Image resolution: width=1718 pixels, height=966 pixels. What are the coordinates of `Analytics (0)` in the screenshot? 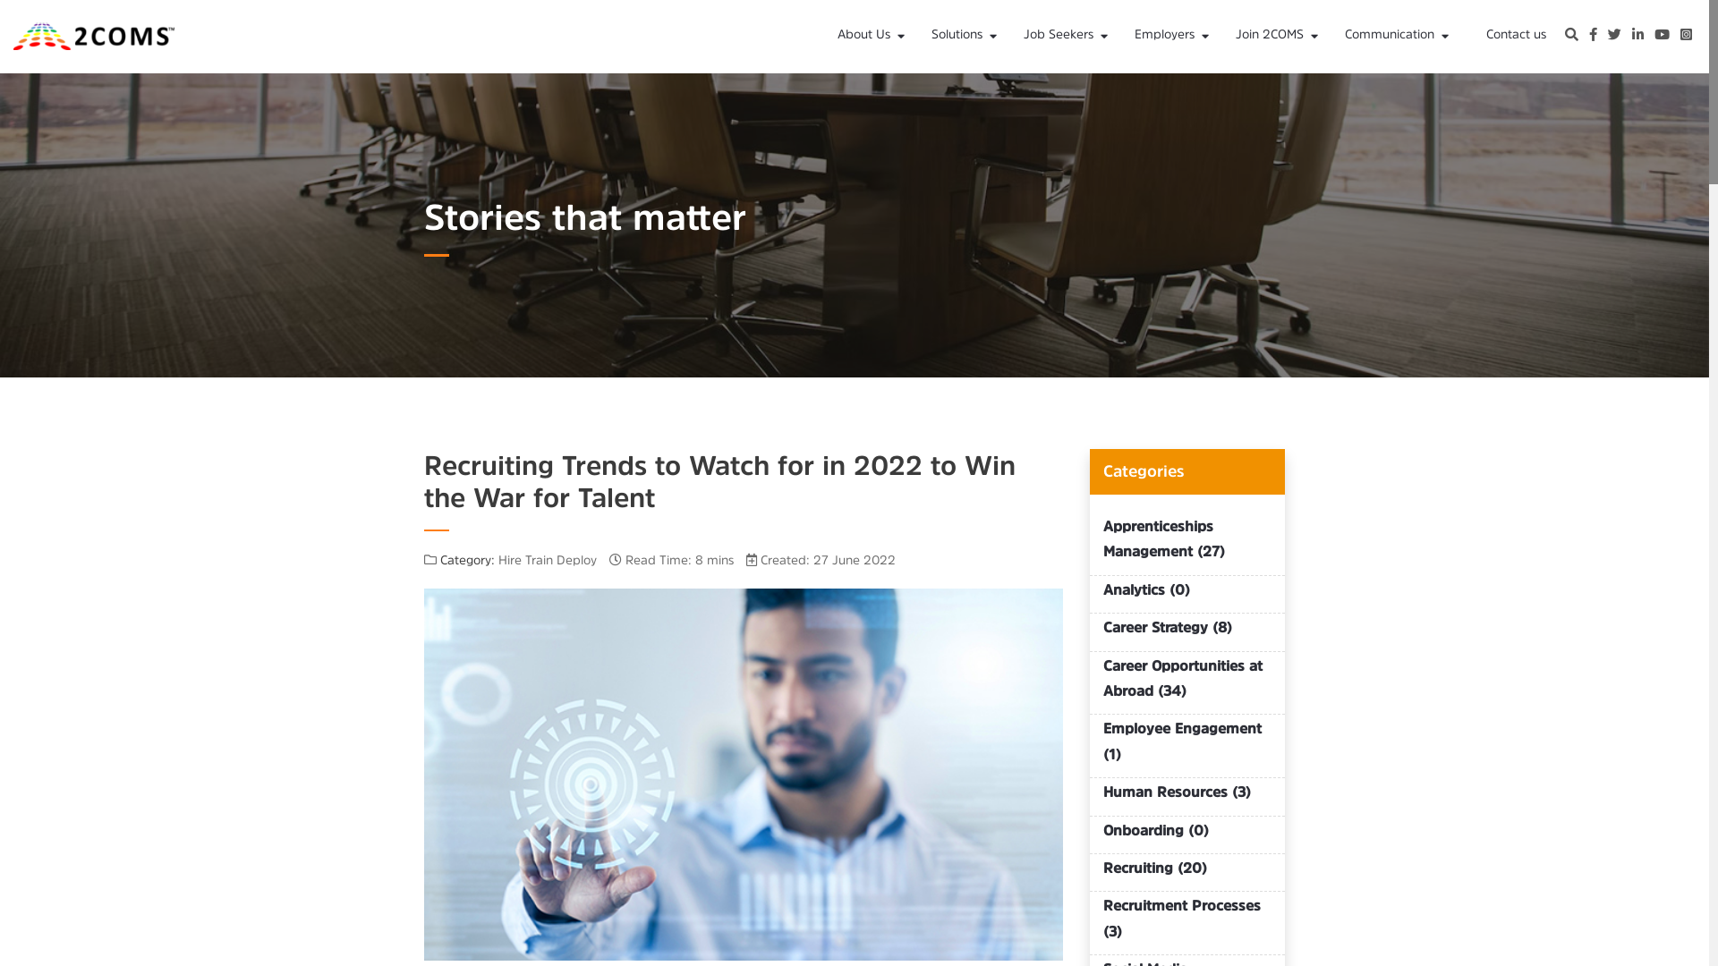 It's located at (1147, 589).